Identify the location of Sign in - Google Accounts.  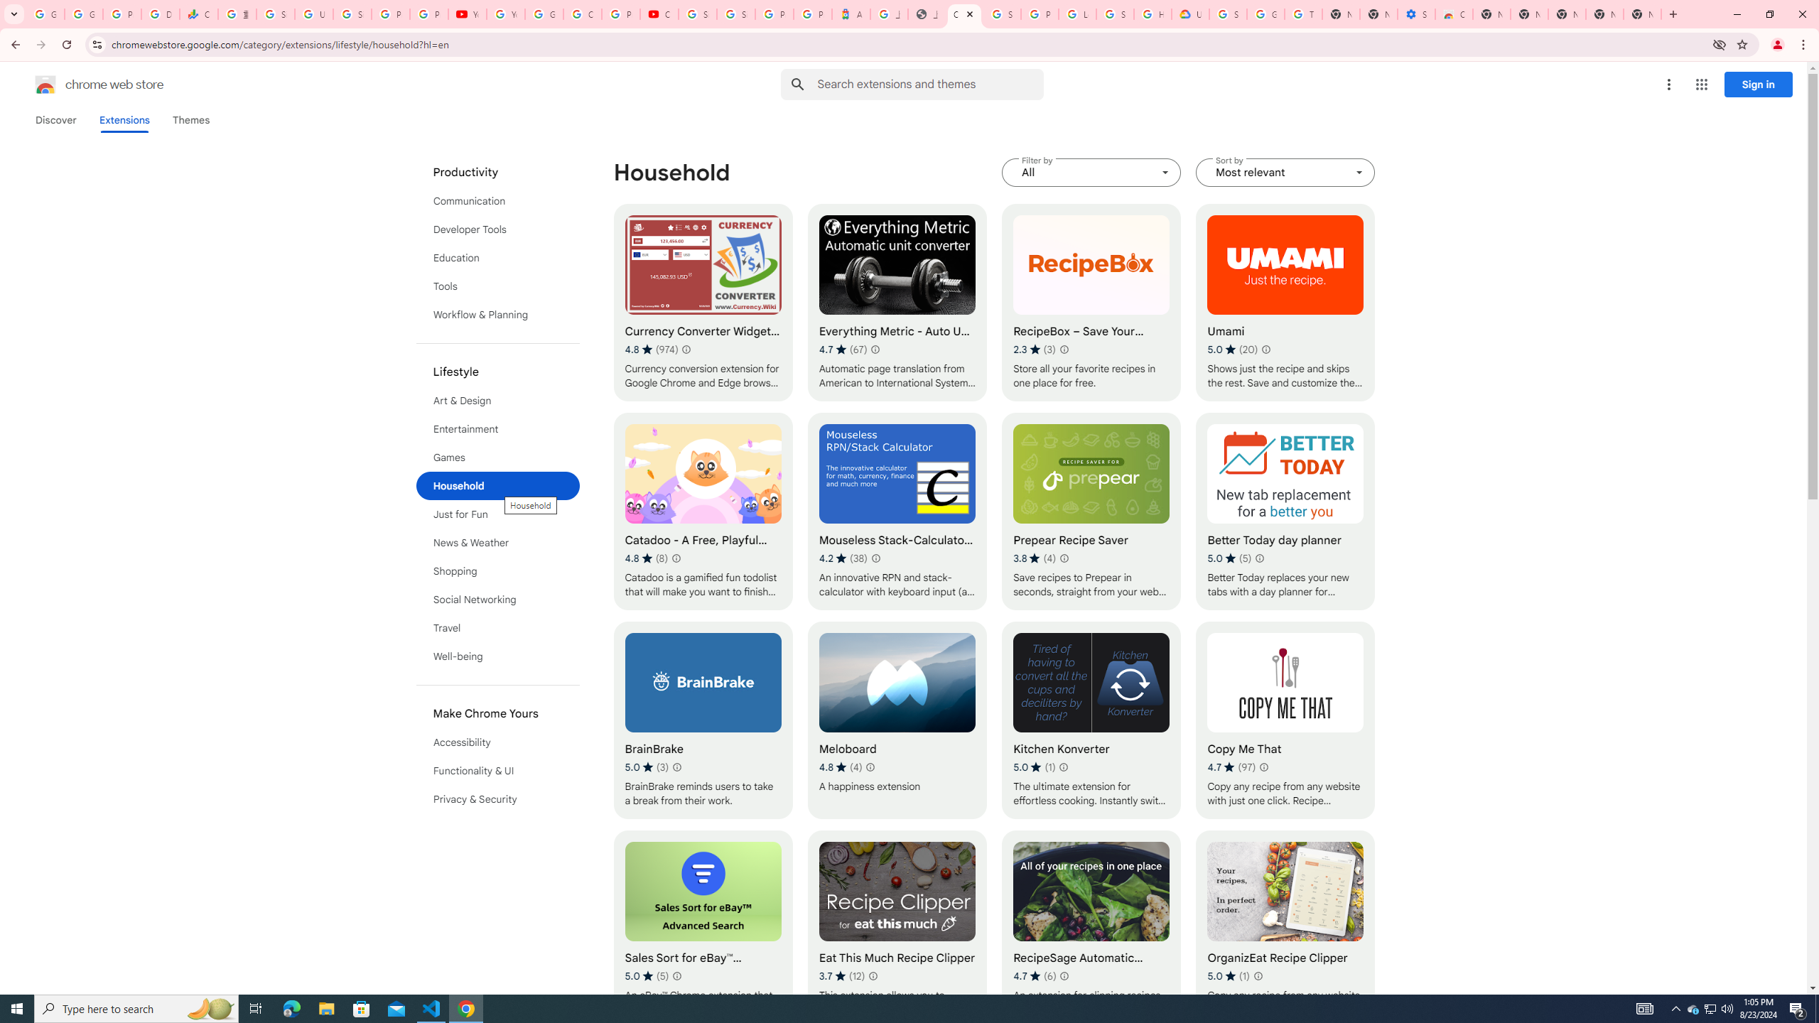
(1228, 14).